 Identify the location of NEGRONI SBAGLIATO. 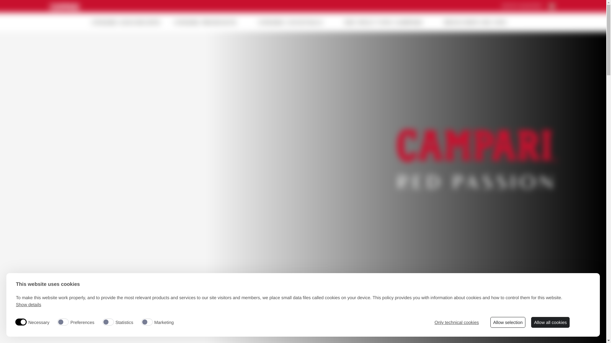
(248, 23).